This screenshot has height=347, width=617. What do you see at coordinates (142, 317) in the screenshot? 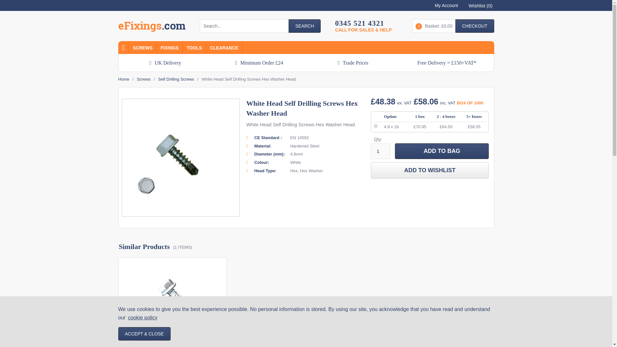
I see `cookie policy` at bounding box center [142, 317].